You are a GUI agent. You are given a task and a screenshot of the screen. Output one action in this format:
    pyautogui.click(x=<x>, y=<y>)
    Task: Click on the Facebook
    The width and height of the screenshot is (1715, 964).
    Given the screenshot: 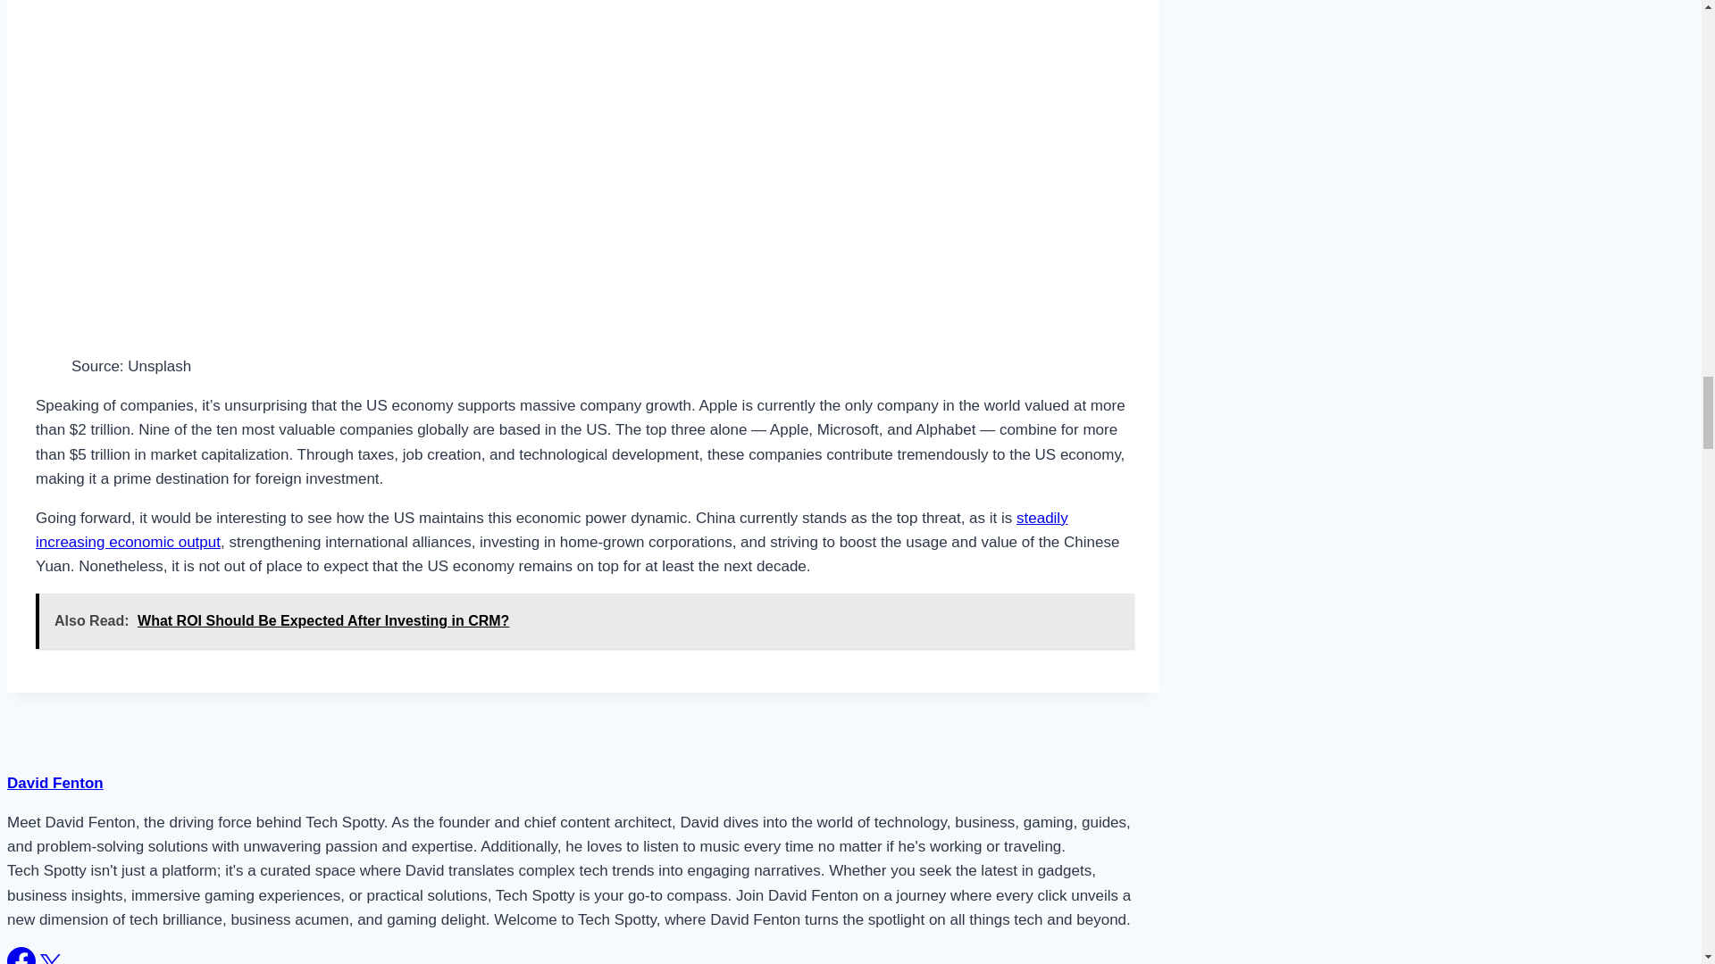 What is the action you would take?
    pyautogui.click(x=21, y=955)
    